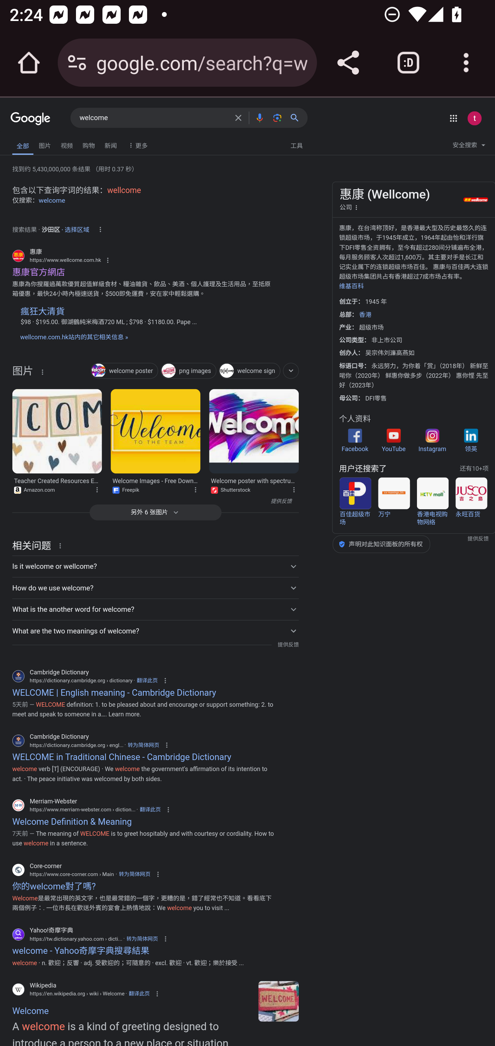 The image size is (495, 1046). I want to click on 位置信息使用方式, so click(100, 229).